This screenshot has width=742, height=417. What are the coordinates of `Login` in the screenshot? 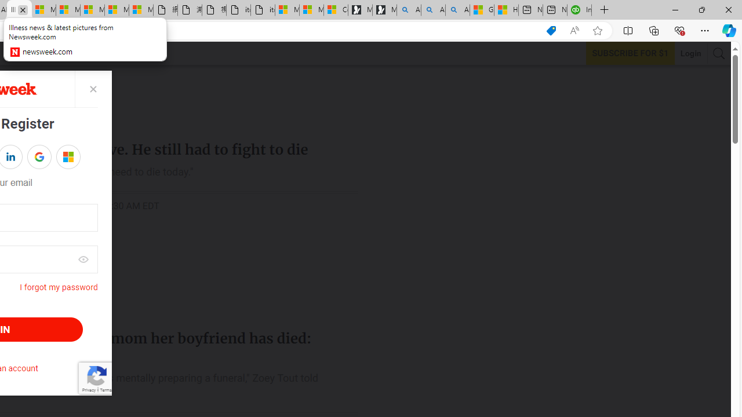 It's located at (691, 53).